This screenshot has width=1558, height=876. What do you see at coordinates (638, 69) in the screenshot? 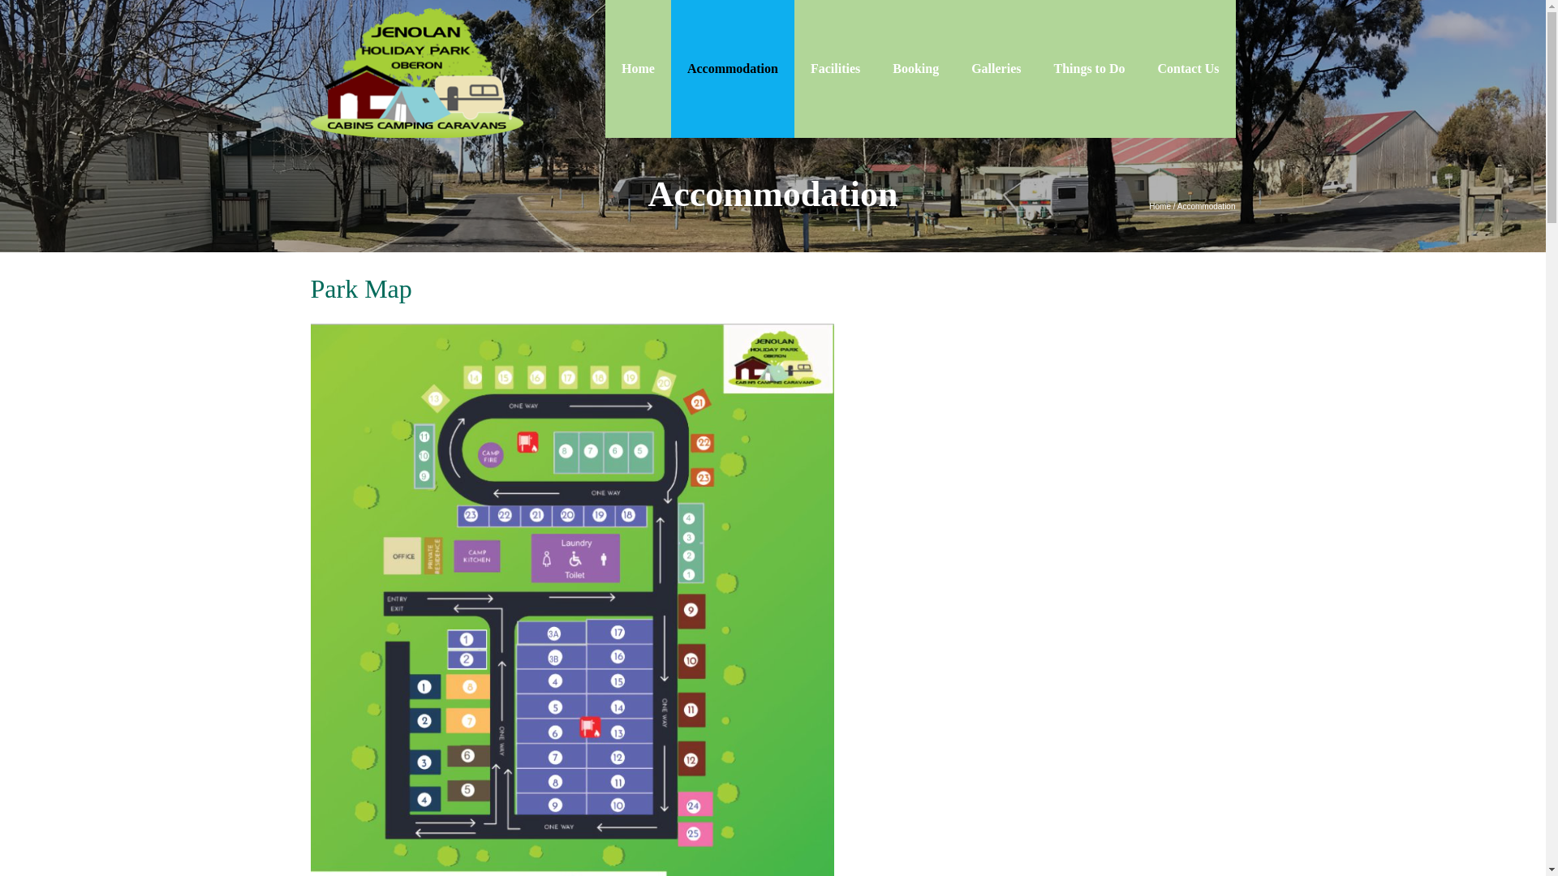
I see `Home` at bounding box center [638, 69].